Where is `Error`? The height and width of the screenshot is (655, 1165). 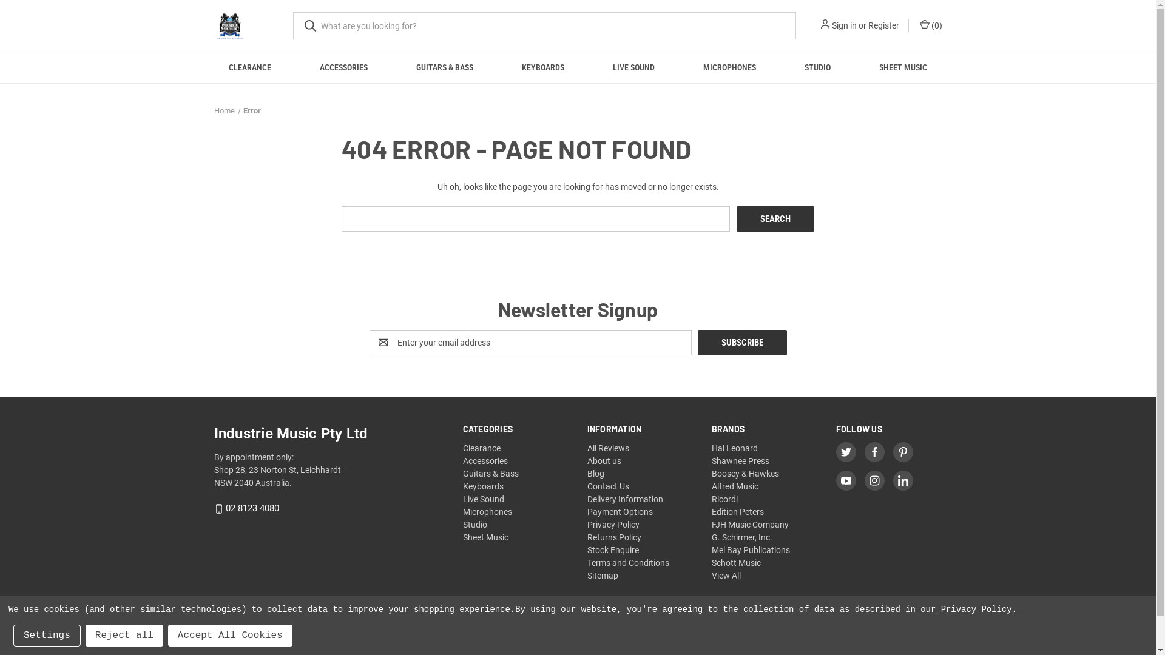
Error is located at coordinates (252, 110).